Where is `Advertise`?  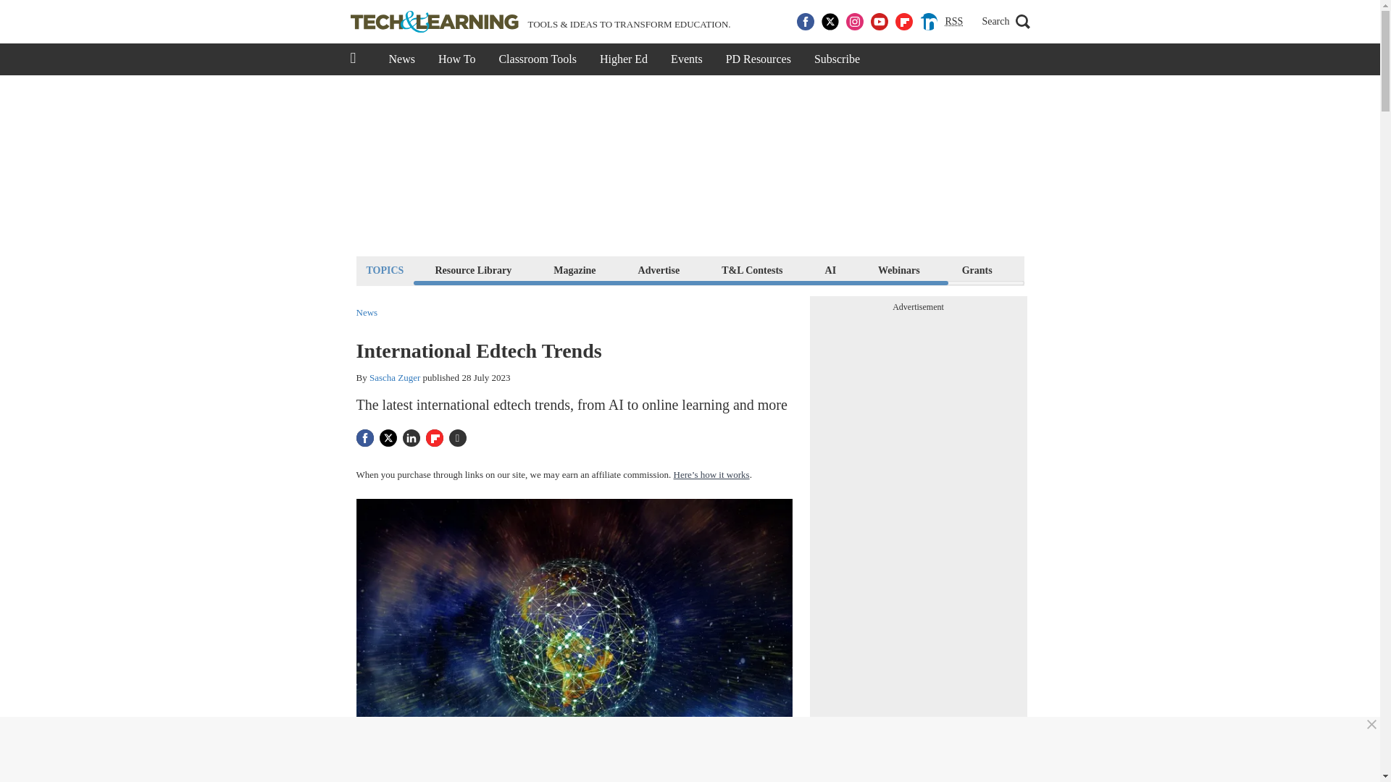 Advertise is located at coordinates (659, 269).